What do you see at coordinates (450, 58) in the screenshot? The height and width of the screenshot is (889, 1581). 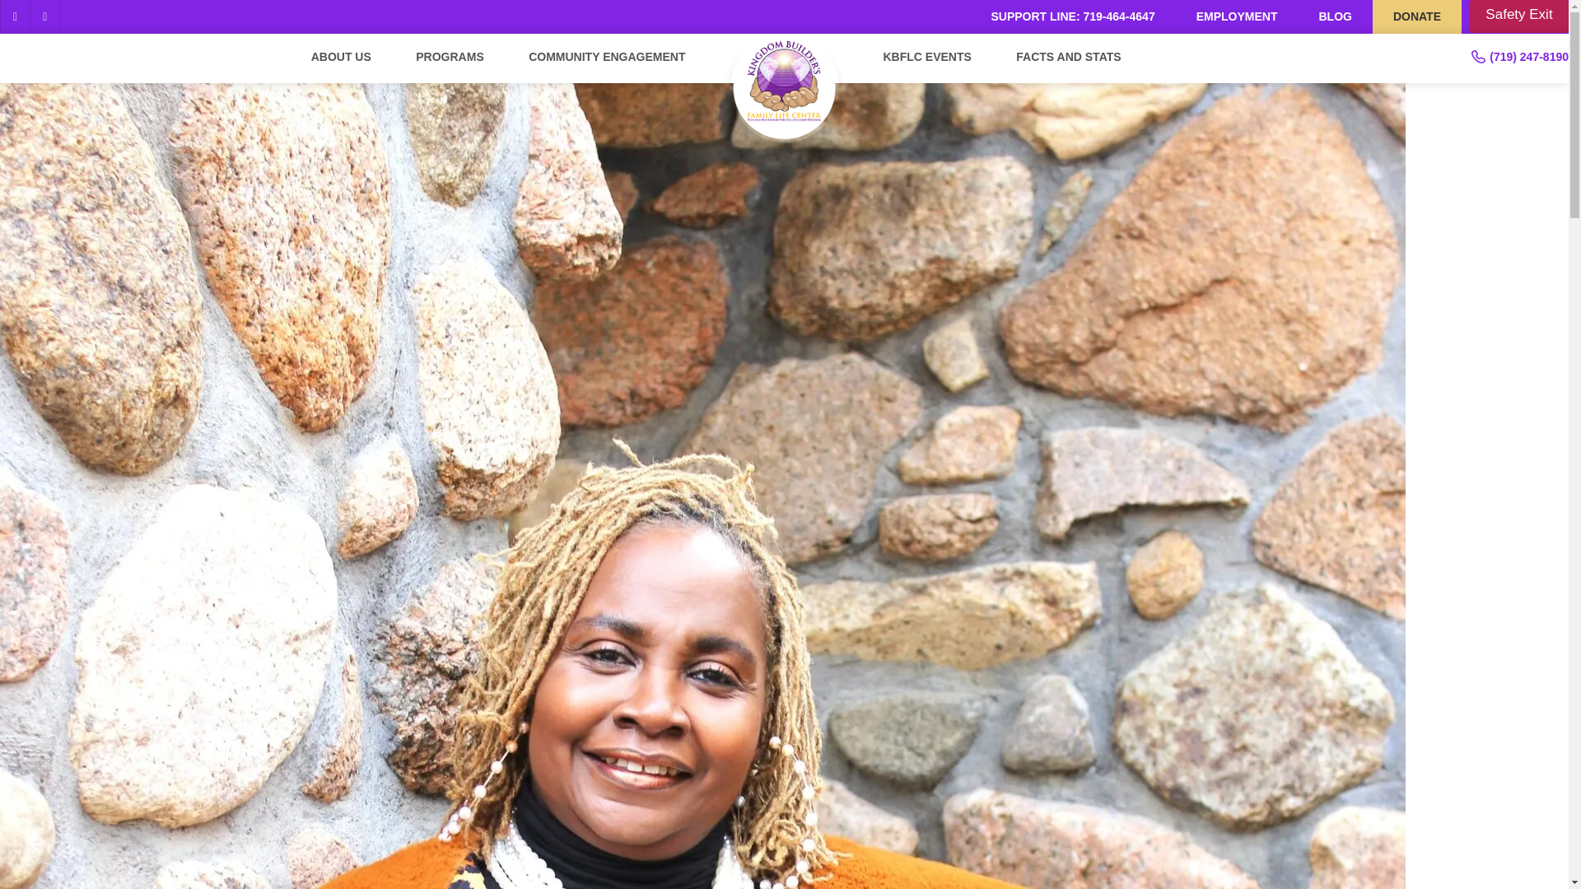 I see `PROGRAMS` at bounding box center [450, 58].